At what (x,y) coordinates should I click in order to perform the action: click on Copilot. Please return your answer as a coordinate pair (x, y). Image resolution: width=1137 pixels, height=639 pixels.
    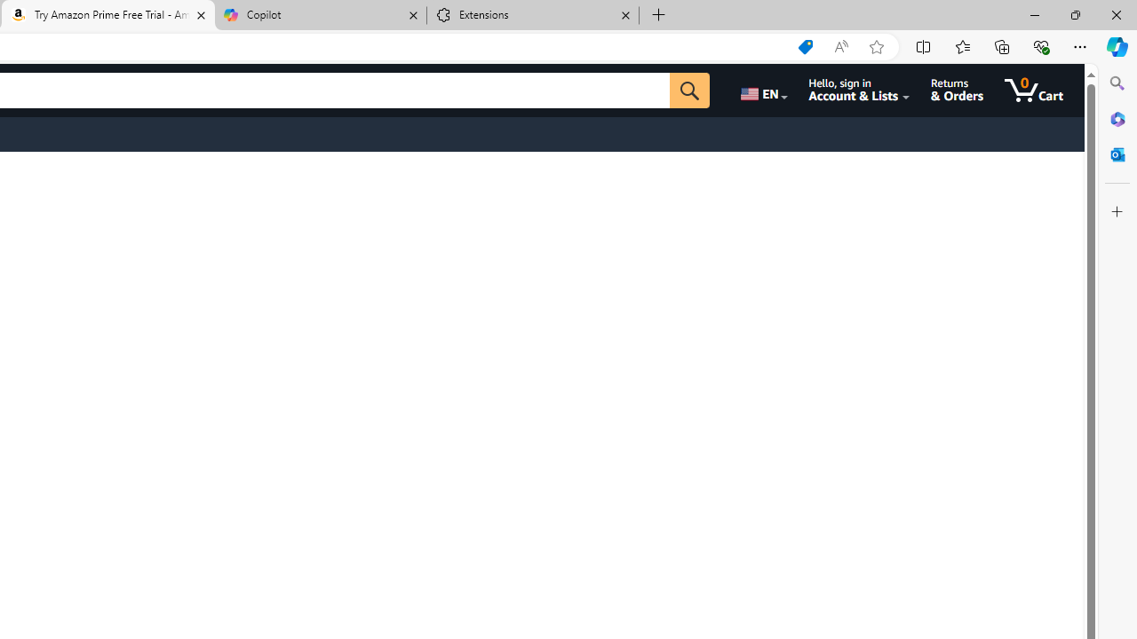
    Looking at the image, I should click on (320, 16).